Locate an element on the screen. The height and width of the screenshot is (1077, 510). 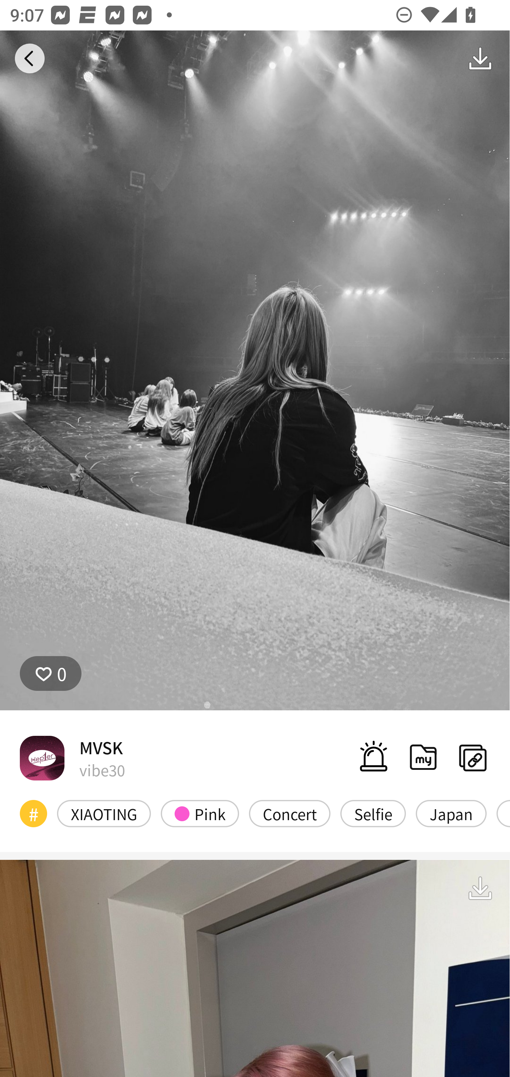
Selfie is located at coordinates (373, 813).